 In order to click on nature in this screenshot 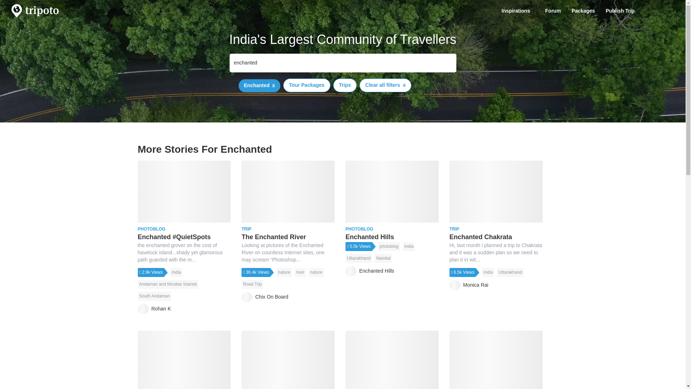, I will do `click(316, 272)`.